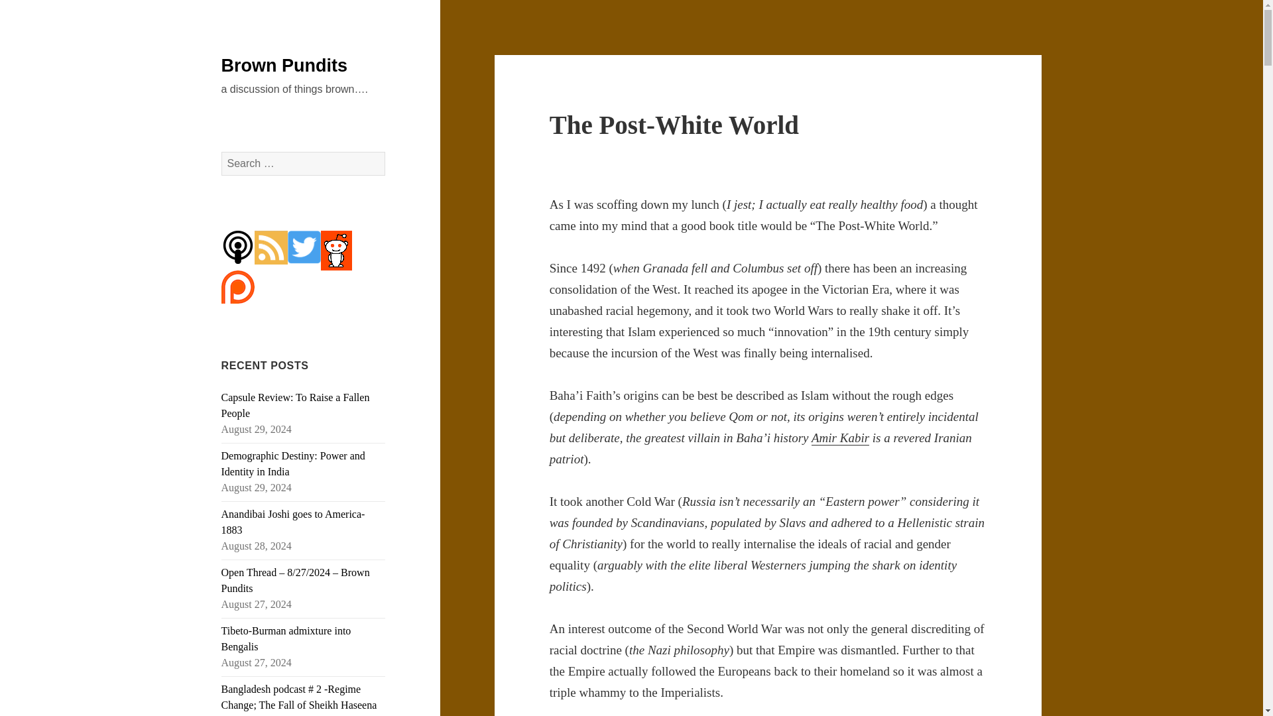 The image size is (1273, 716). Describe the element at coordinates (284, 66) in the screenshot. I see `Brown Pundits` at that location.